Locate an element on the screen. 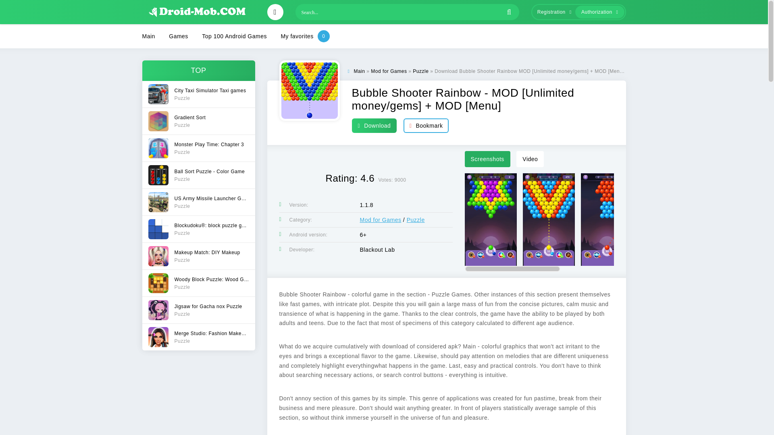  Main is located at coordinates (198, 94).